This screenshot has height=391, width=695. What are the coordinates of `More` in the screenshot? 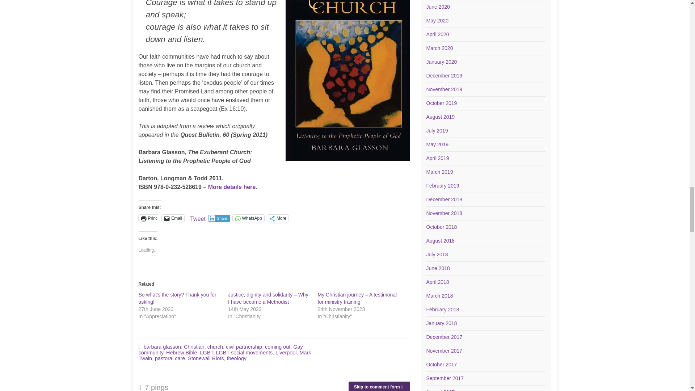 It's located at (277, 218).